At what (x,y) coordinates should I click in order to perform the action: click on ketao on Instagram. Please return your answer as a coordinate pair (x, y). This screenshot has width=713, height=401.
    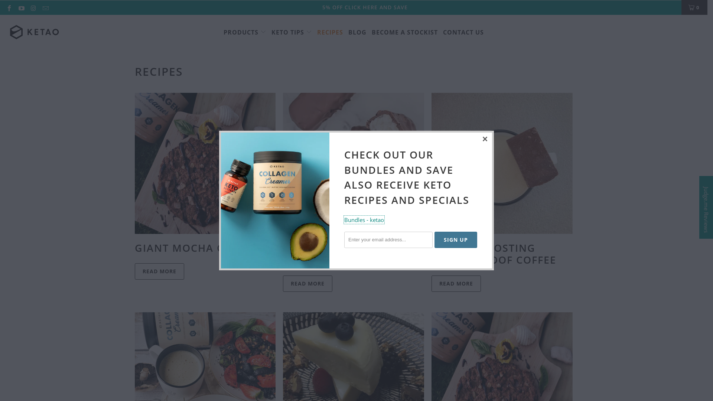
    Looking at the image, I should click on (33, 7).